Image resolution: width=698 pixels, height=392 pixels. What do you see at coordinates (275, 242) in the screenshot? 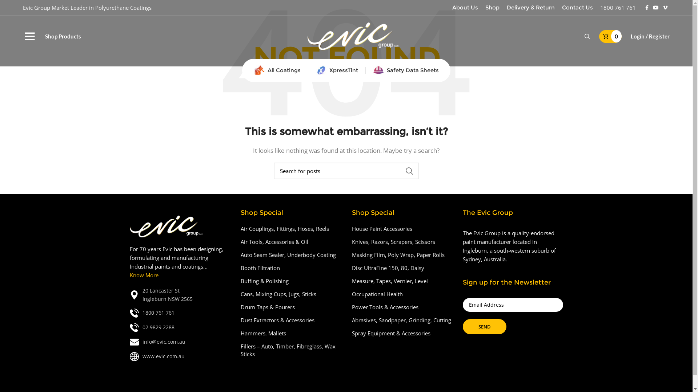
I see `Air Tools, Accessories & Oil` at bounding box center [275, 242].